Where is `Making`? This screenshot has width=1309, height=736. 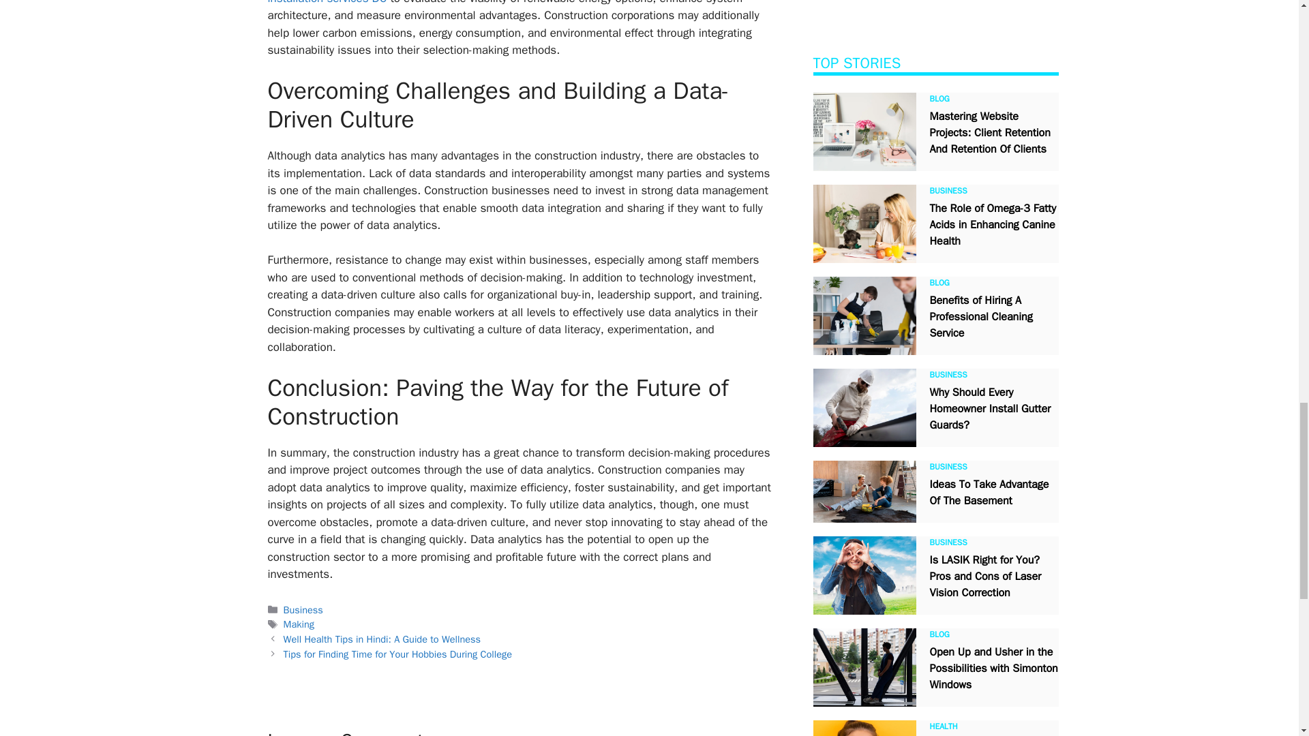 Making is located at coordinates (299, 624).